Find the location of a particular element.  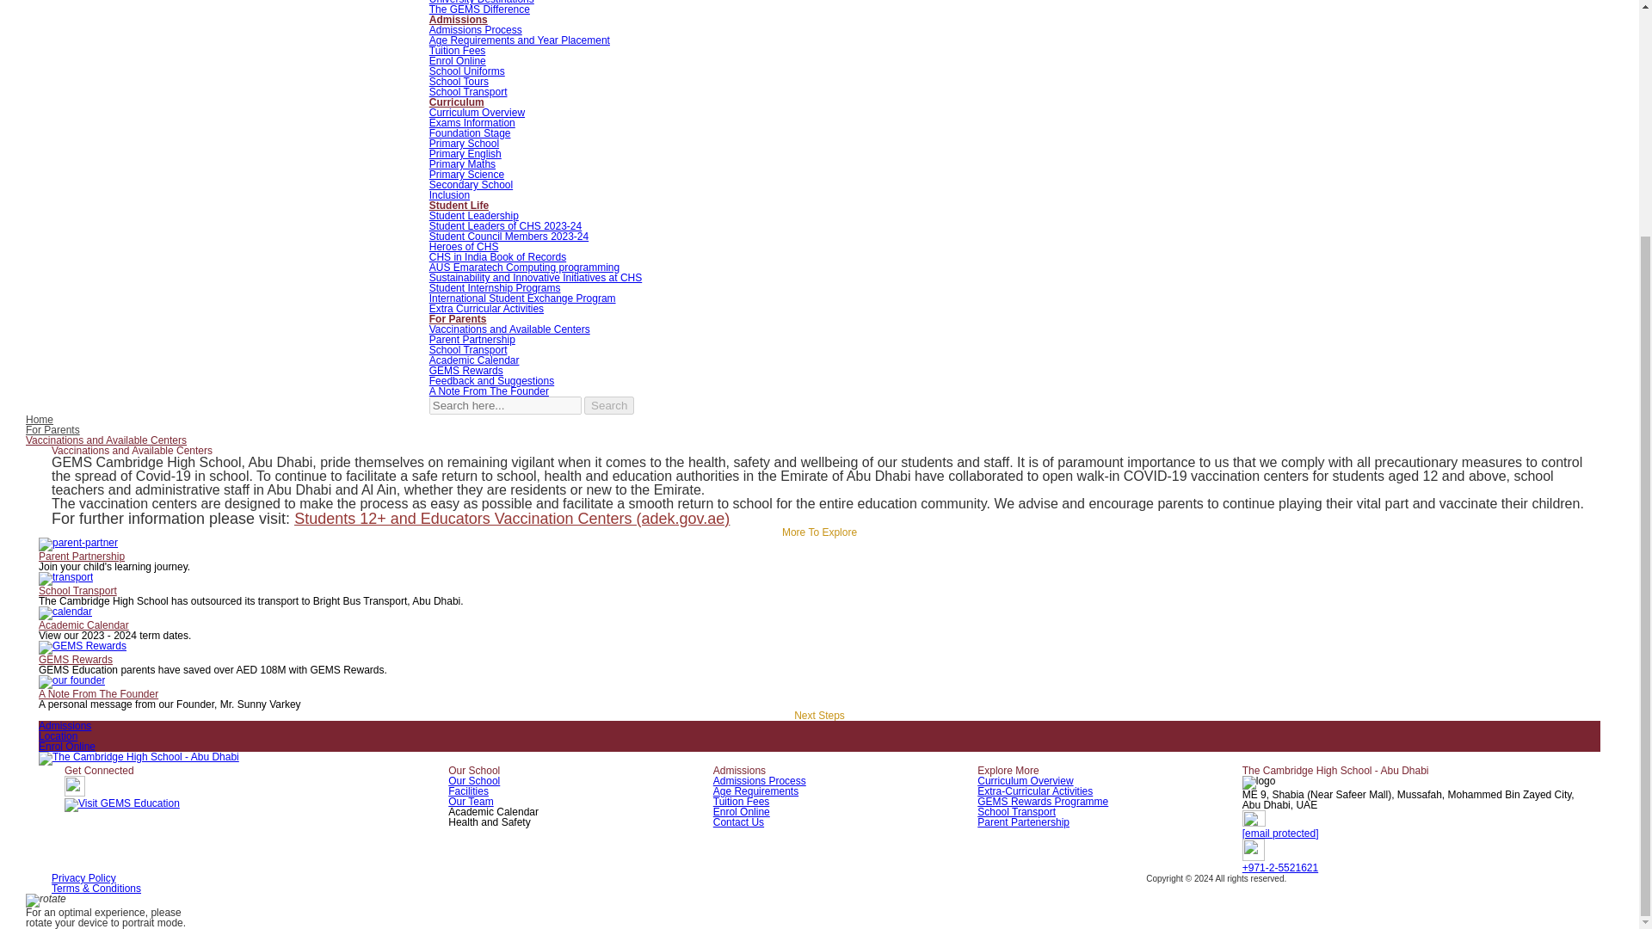

The GEMS Difference is located at coordinates (480, 9).